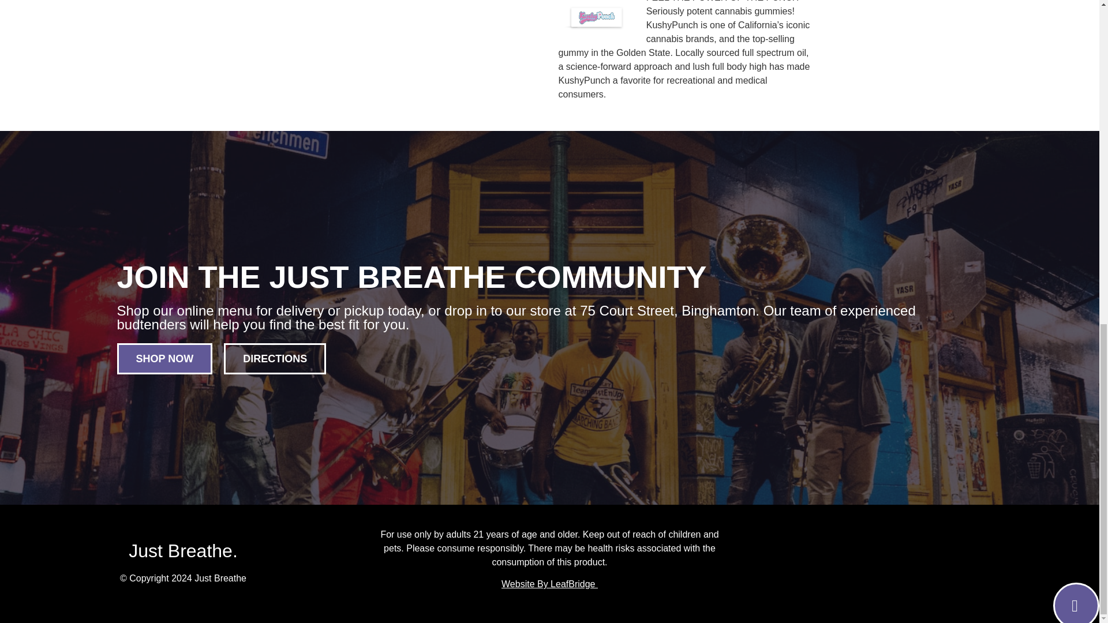 Image resolution: width=1108 pixels, height=623 pixels. I want to click on SHOP NOW, so click(164, 359).